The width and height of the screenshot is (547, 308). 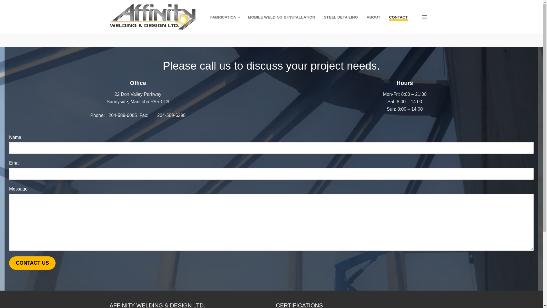 I want to click on MOBILE WELDING & INSTALLATION, so click(x=281, y=17).